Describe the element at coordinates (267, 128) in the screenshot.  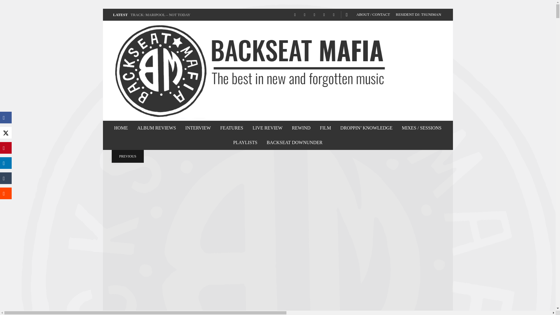
I see `LIVE REVIEW` at that location.